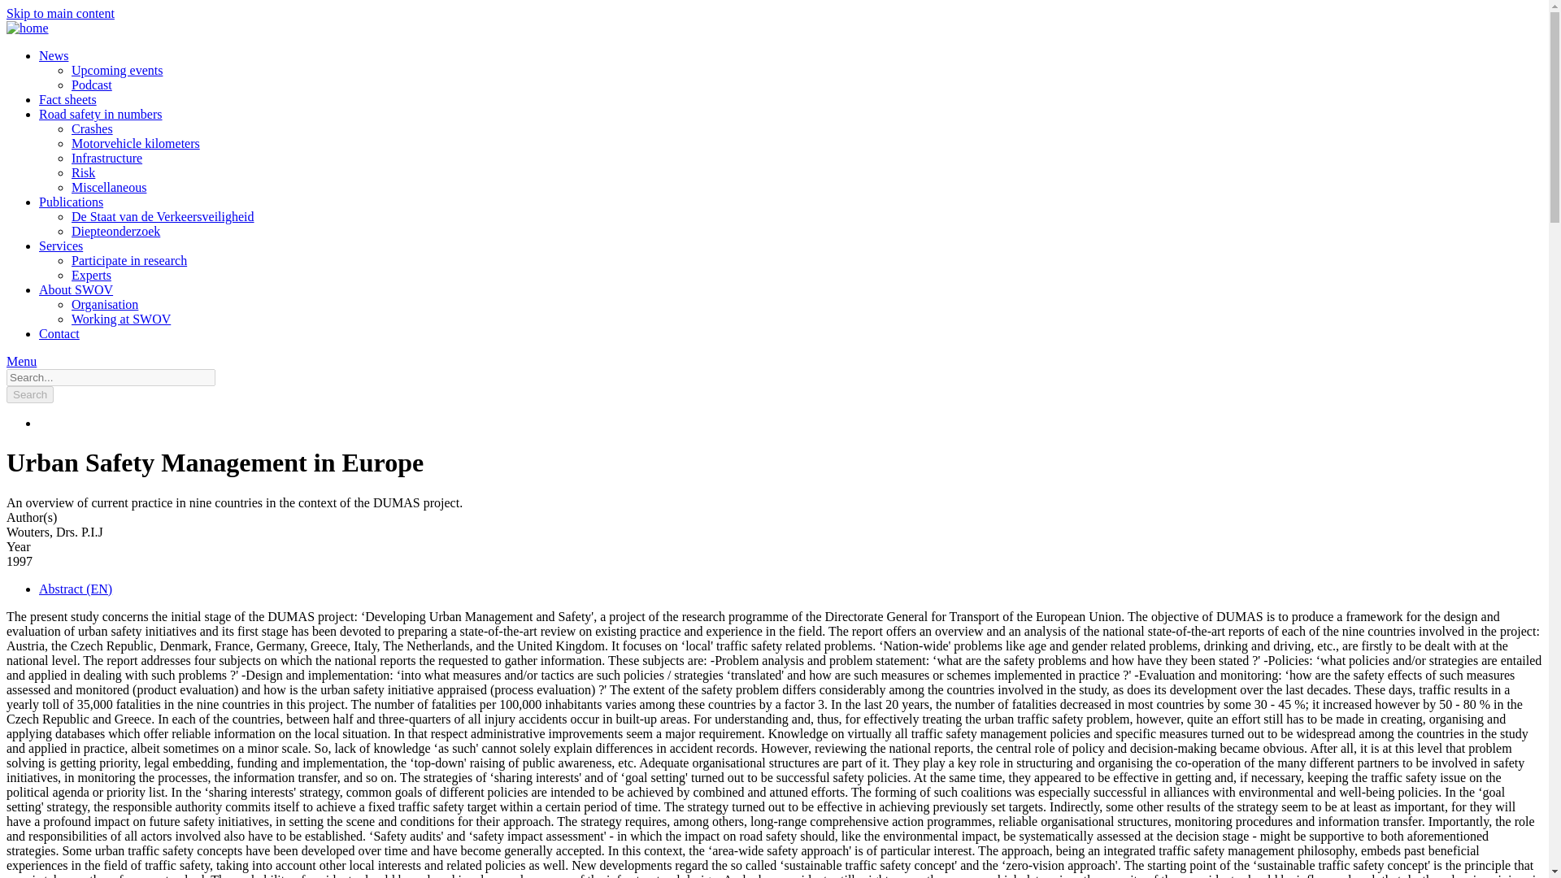 This screenshot has height=878, width=1561. Describe the element at coordinates (120, 319) in the screenshot. I see `Working at SWOV` at that location.